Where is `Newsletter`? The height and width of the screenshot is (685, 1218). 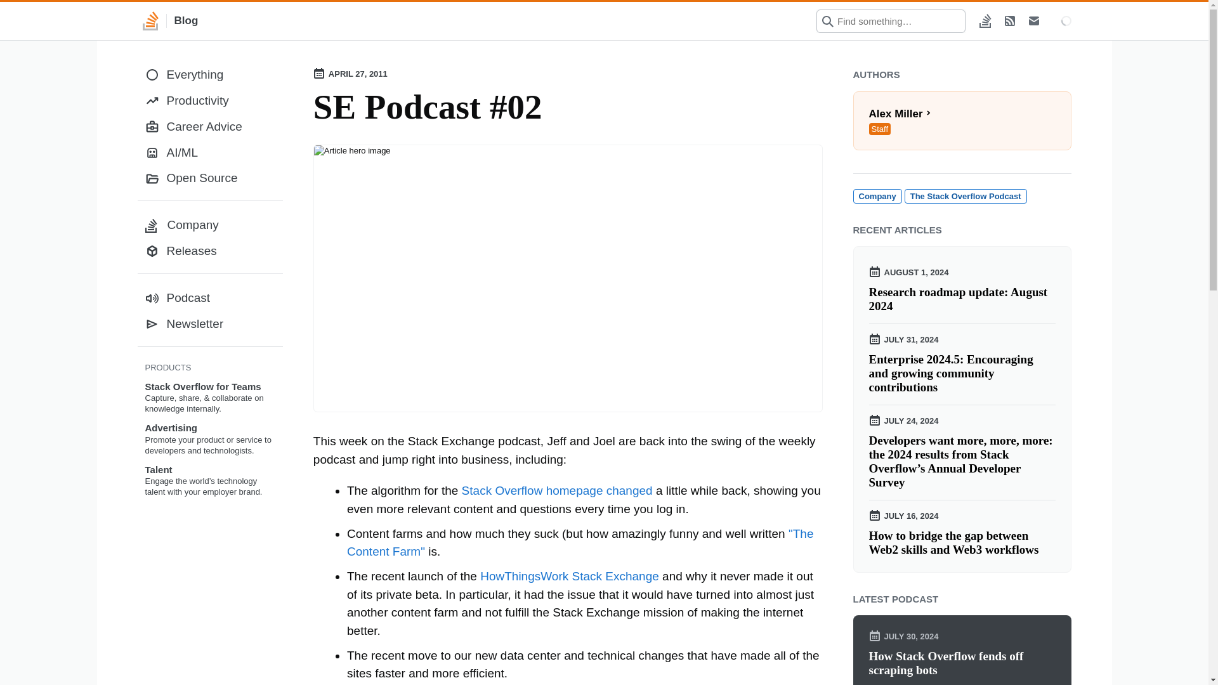 Newsletter is located at coordinates (209, 101).